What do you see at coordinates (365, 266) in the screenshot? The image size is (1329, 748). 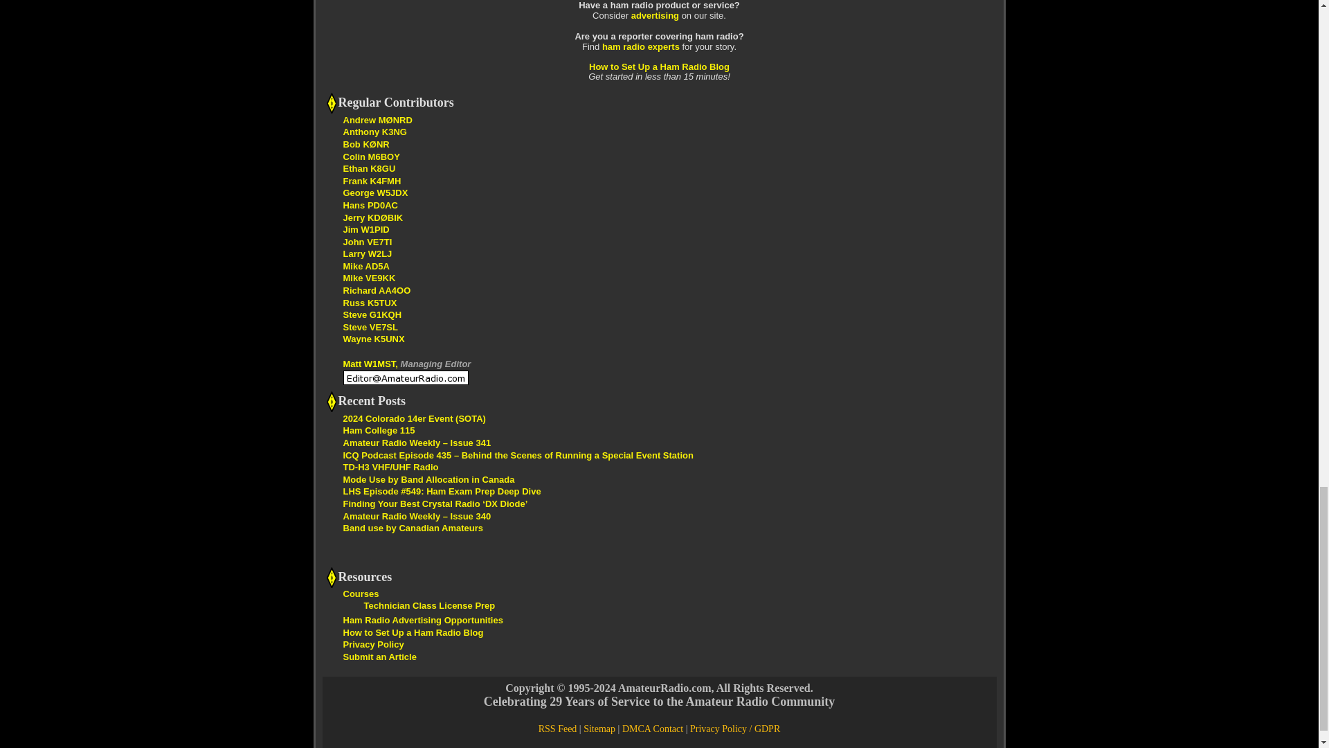 I see `MY HAM RADIO EXPERIENCES` at bounding box center [365, 266].